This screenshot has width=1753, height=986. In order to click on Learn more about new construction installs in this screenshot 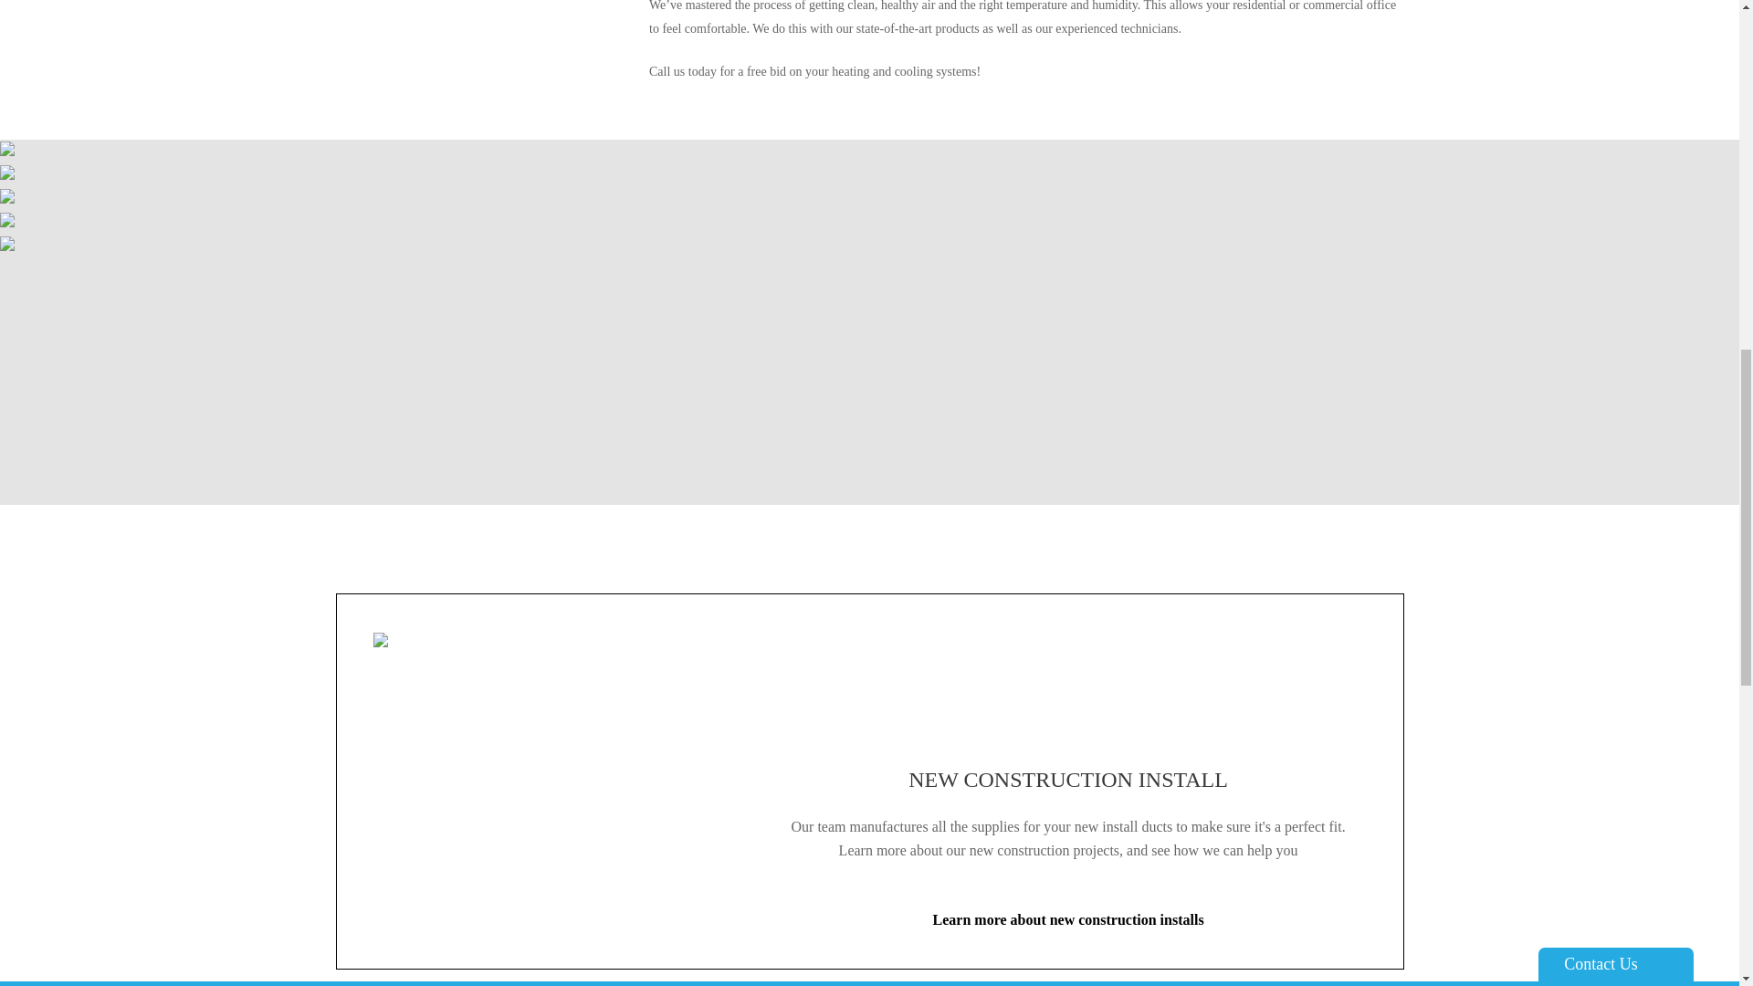, I will do `click(1068, 920)`.